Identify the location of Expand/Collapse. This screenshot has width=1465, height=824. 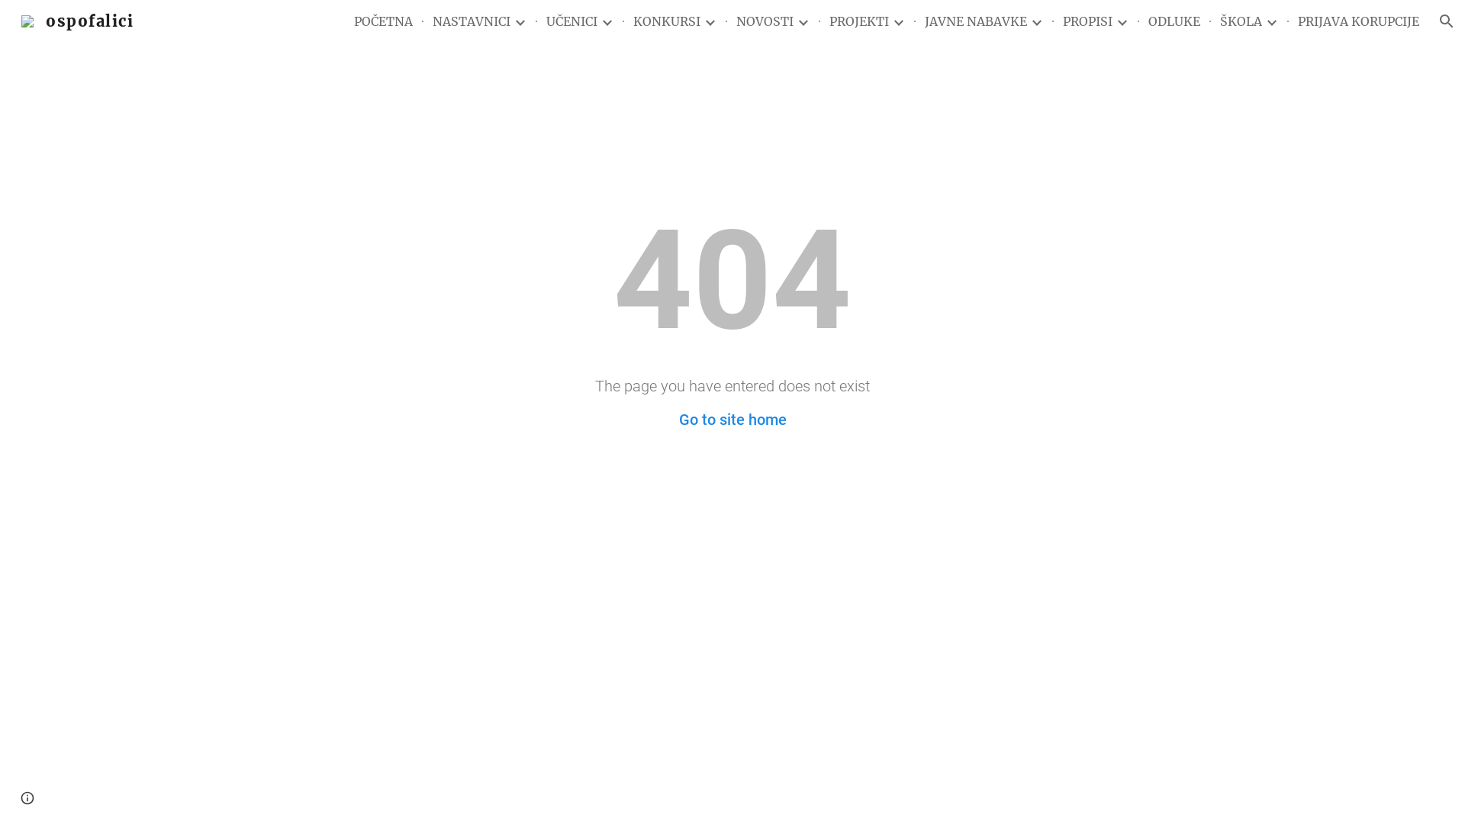
(1122, 21).